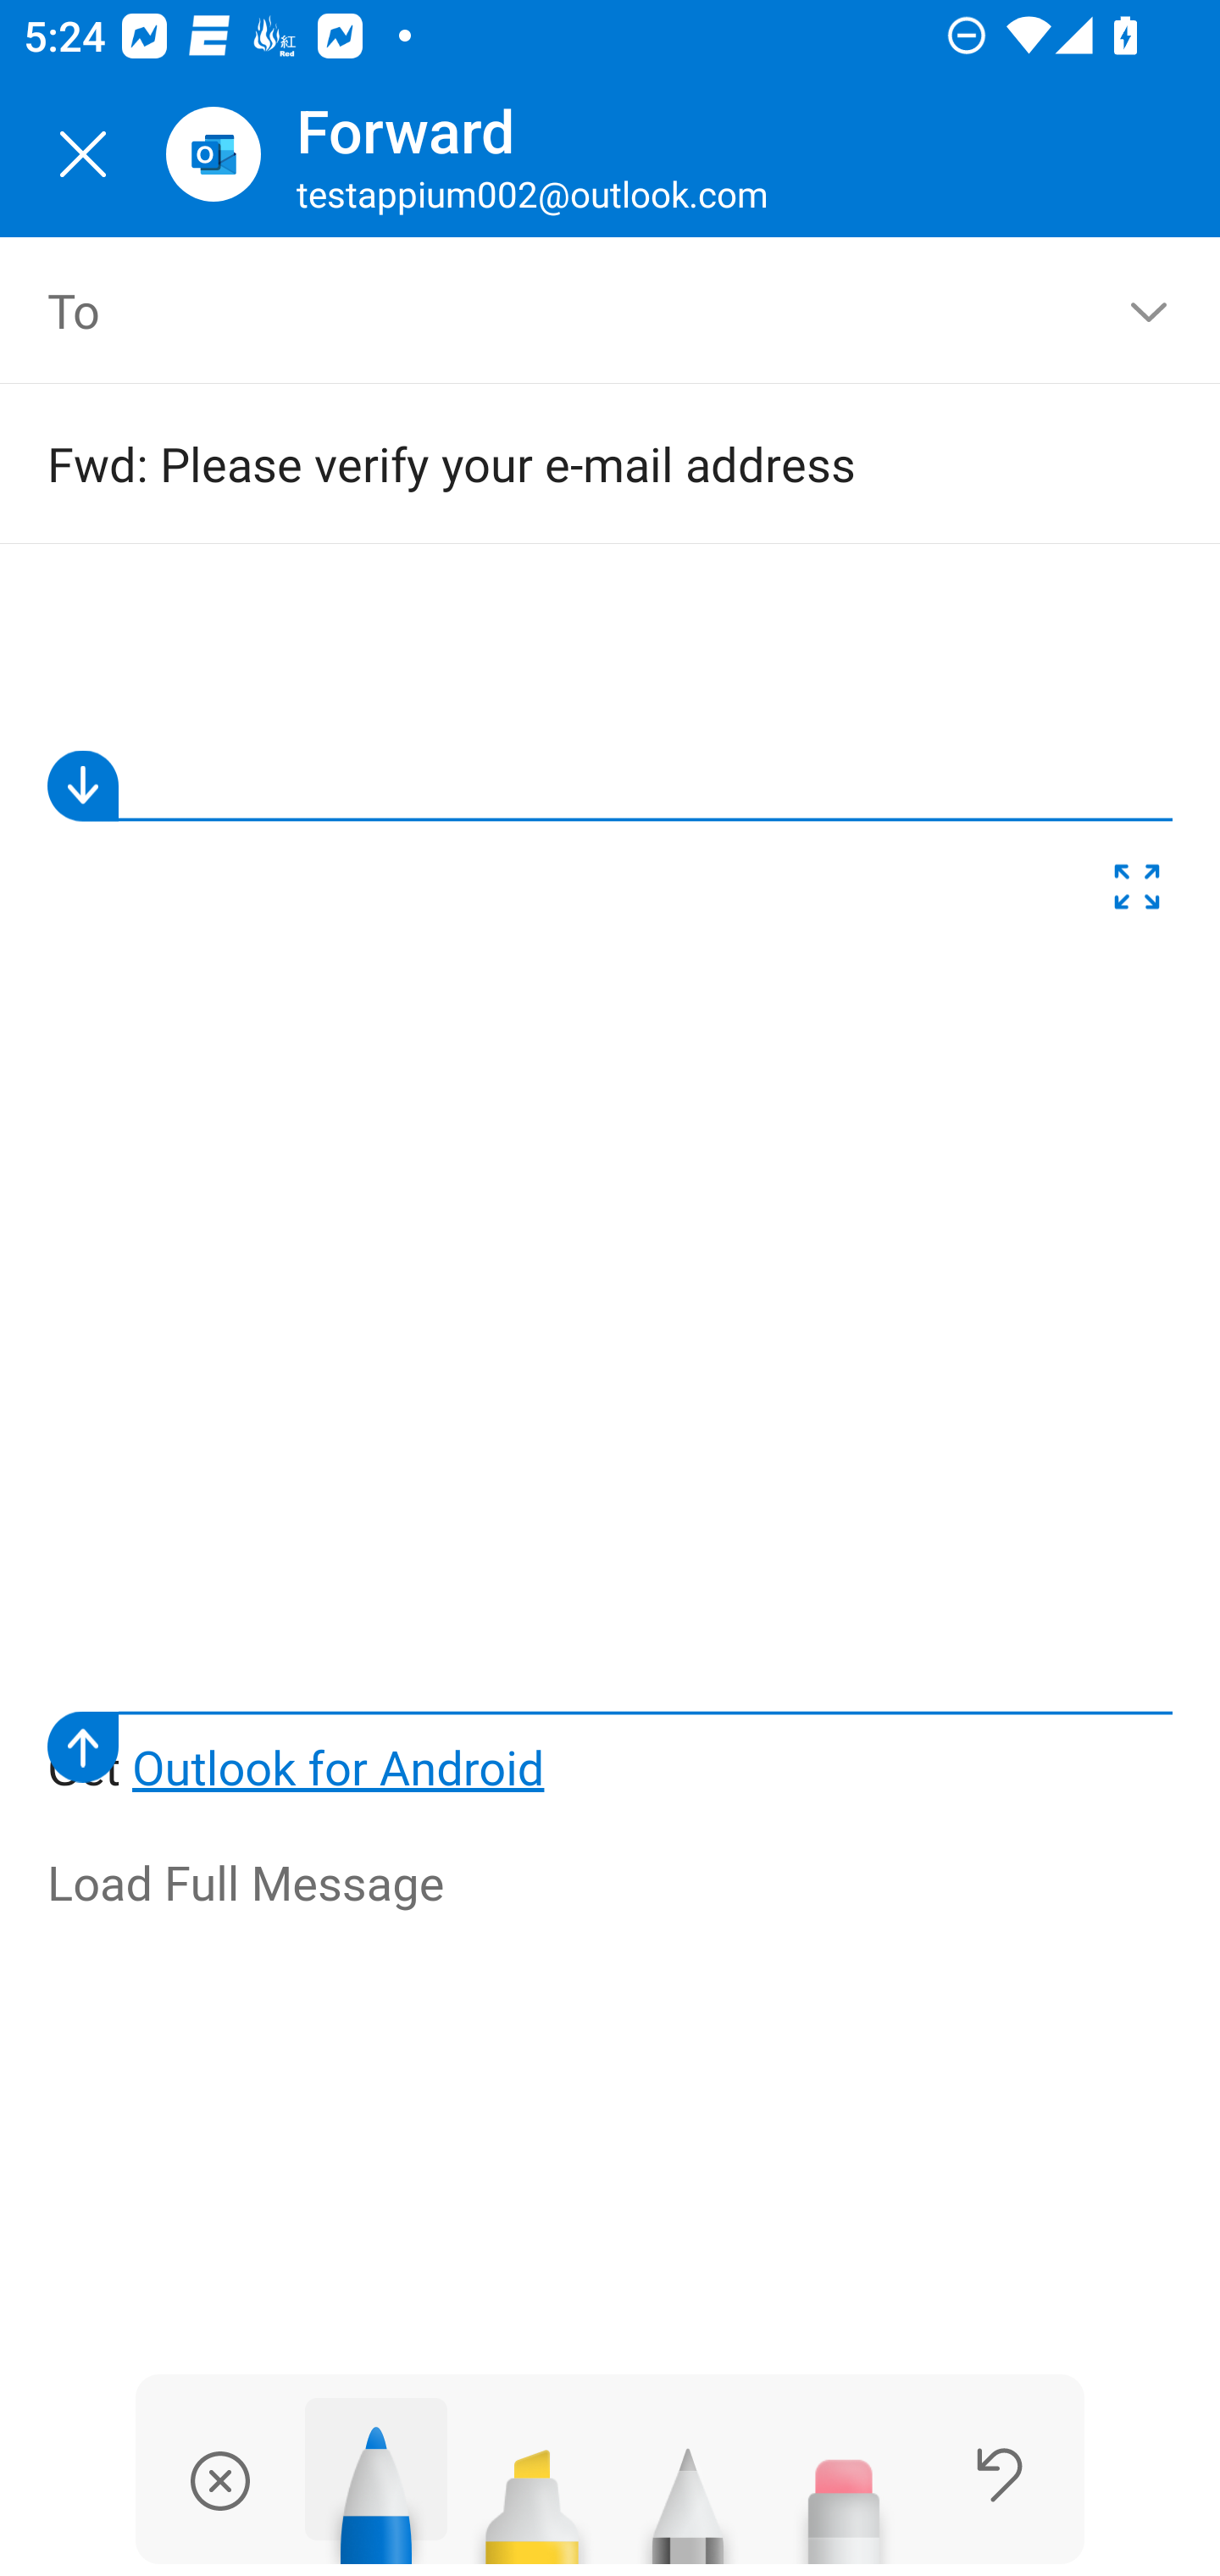 Image resolution: width=1220 pixels, height=2576 pixels. Describe the element at coordinates (83, 154) in the screenshot. I see `Close` at that location.